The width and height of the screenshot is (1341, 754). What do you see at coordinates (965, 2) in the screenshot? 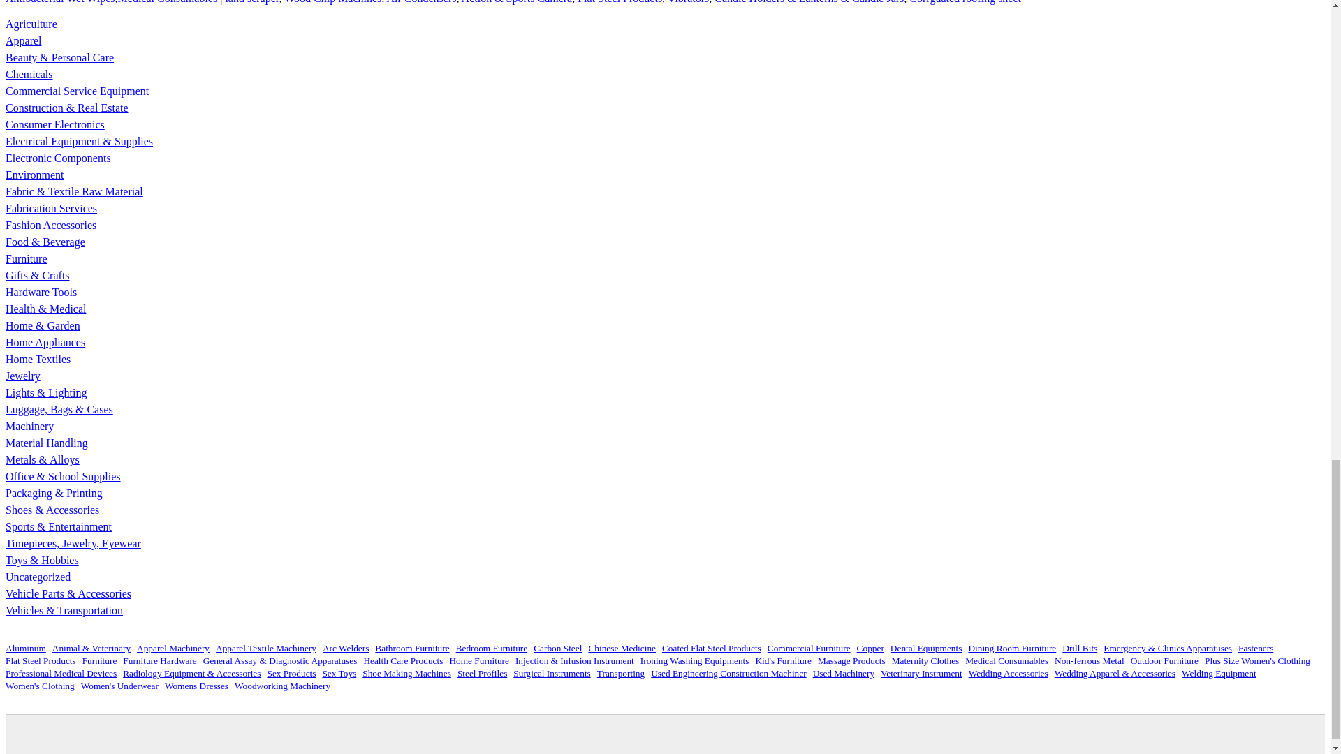
I see `Corrguated roofing sheet` at bounding box center [965, 2].